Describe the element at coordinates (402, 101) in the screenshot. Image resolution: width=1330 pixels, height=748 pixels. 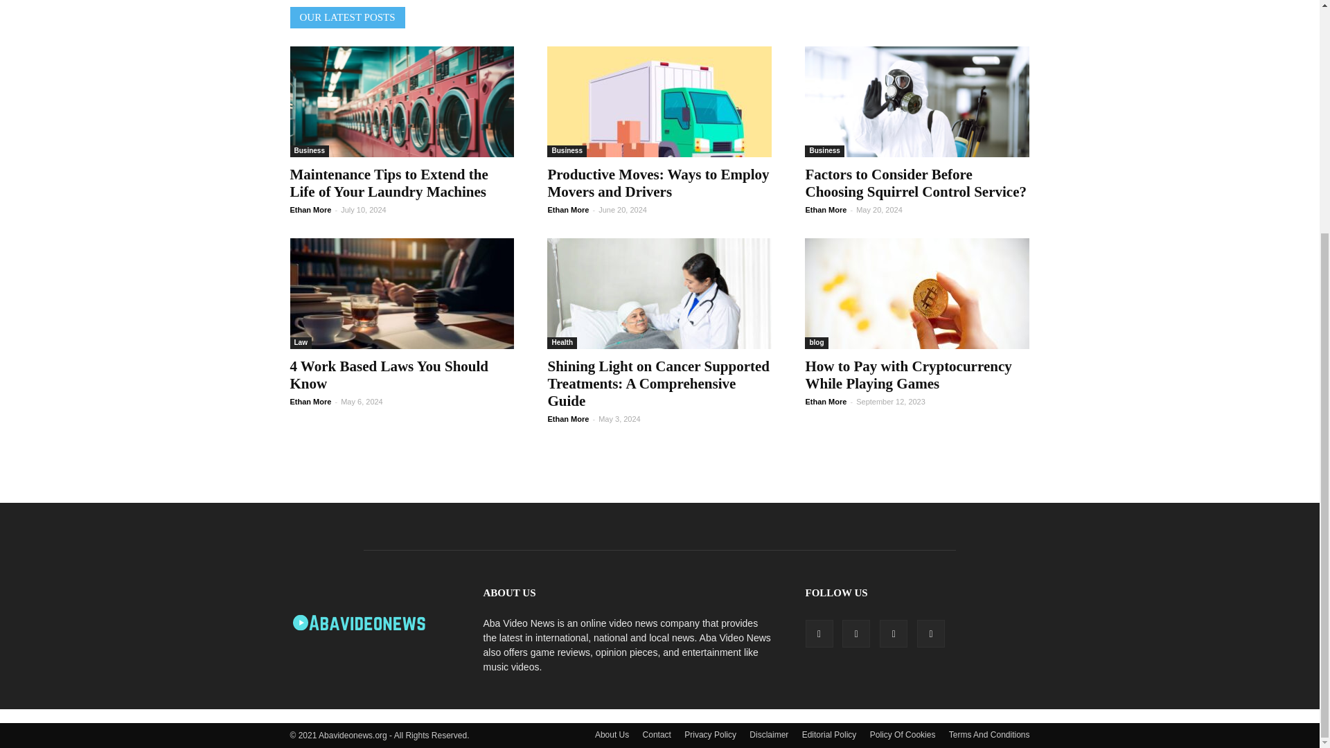
I see `Maintenance Tips to Extend the Life of Your Laundry Machines` at that location.